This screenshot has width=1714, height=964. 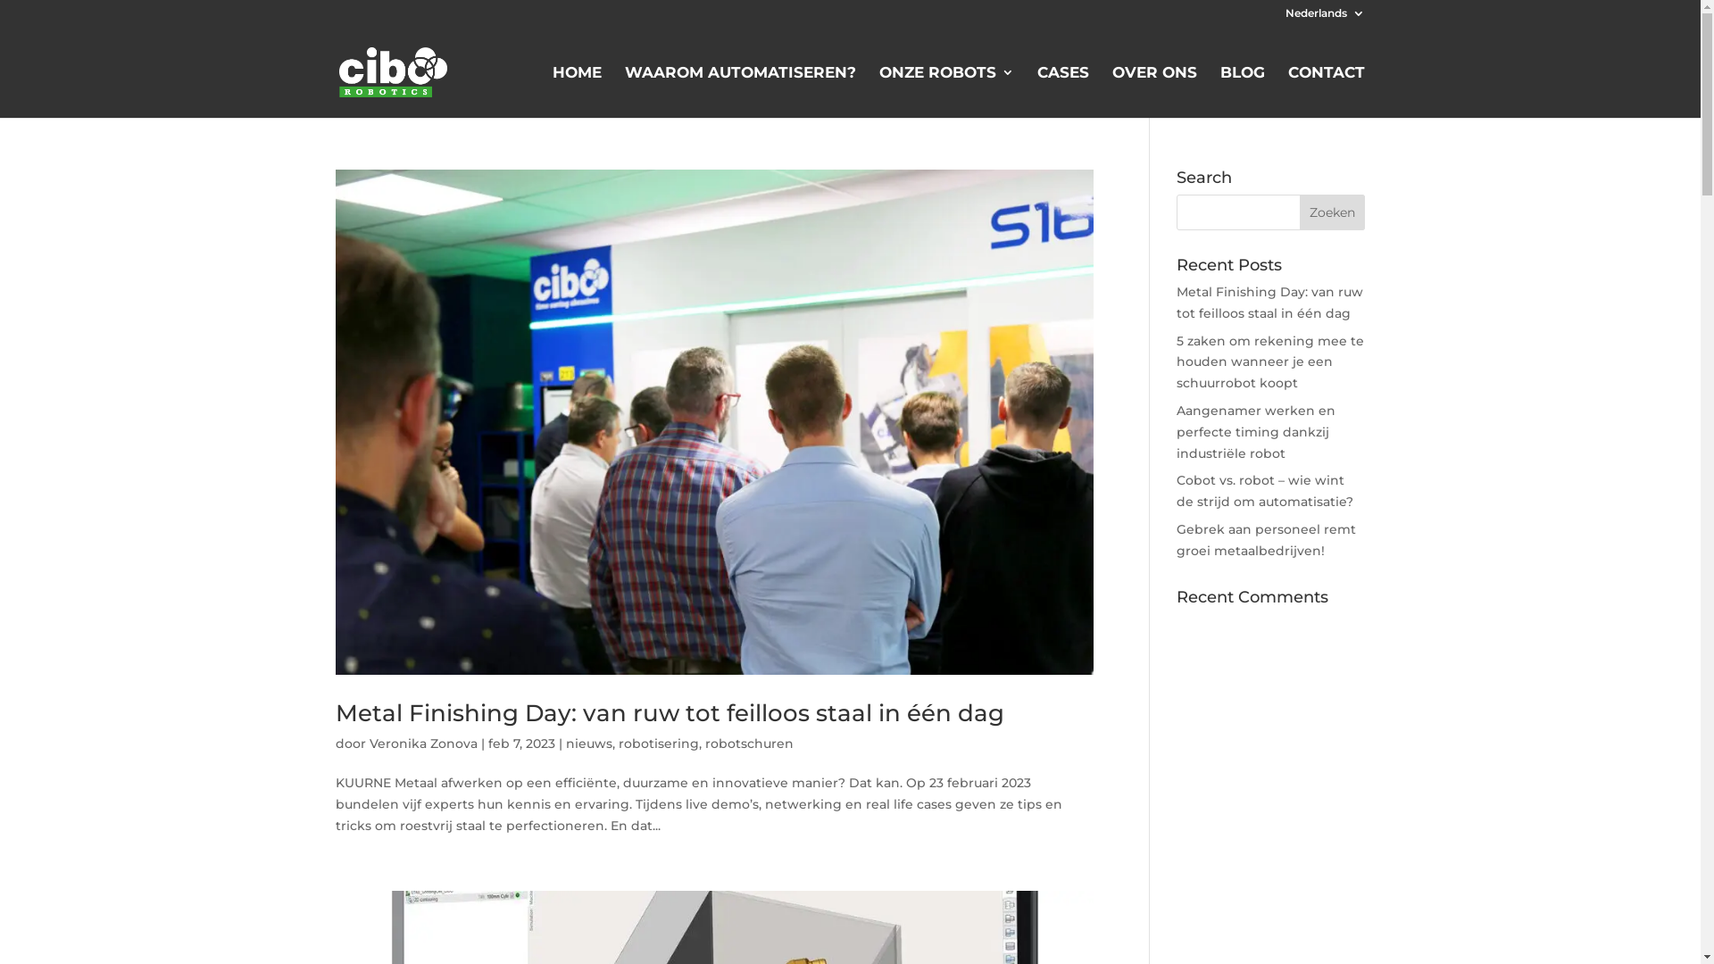 What do you see at coordinates (750, 744) in the screenshot?
I see `robotschuren` at bounding box center [750, 744].